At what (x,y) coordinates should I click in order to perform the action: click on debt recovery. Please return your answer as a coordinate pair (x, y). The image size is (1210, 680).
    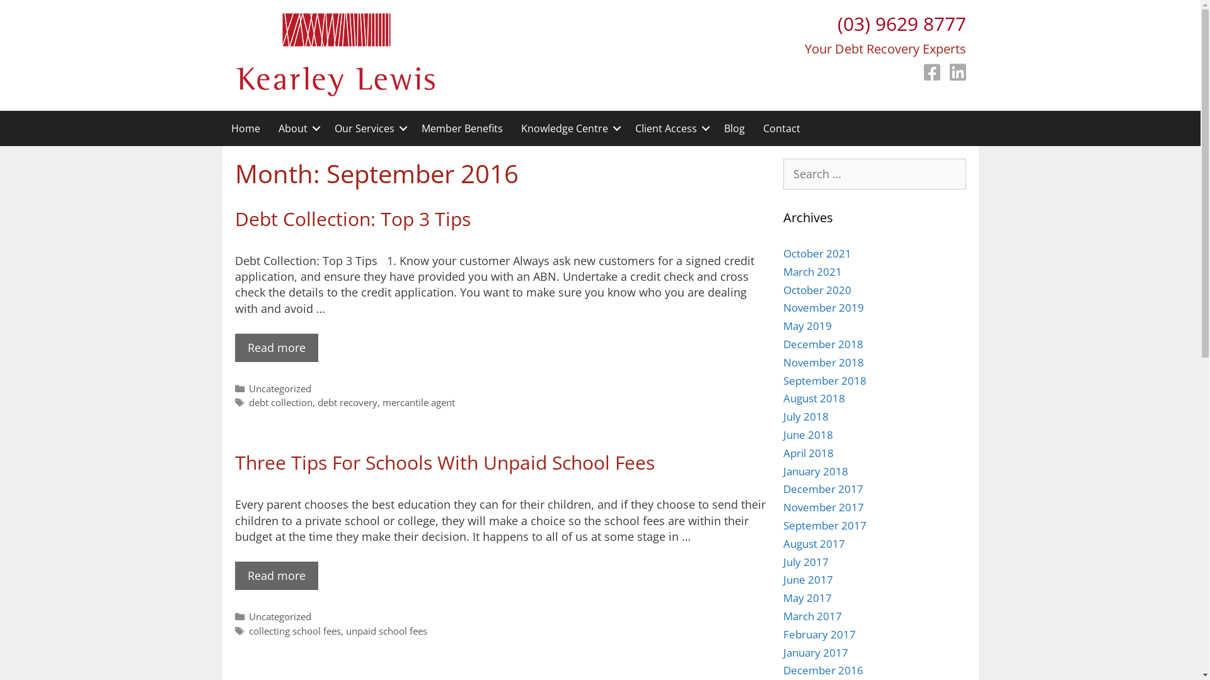
    Looking at the image, I should click on (348, 402).